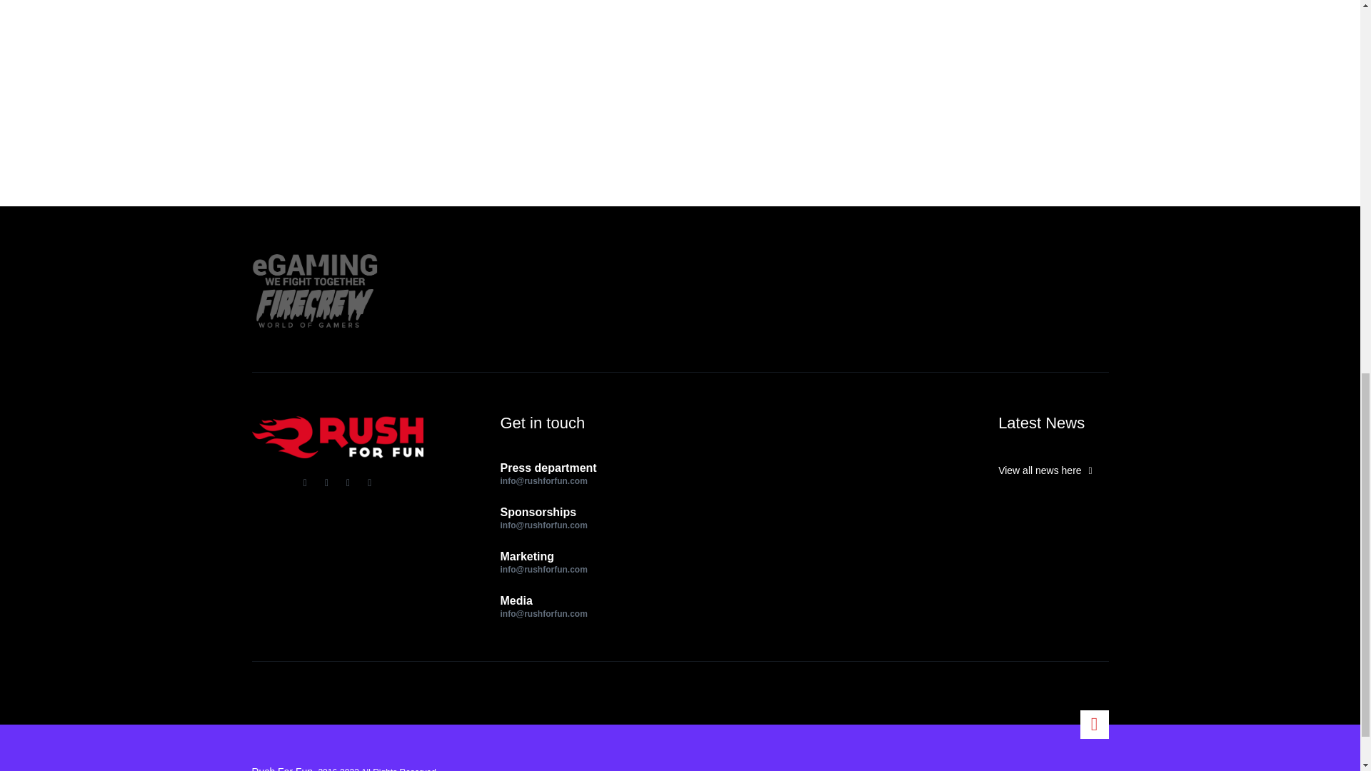 The width and height of the screenshot is (1371, 771). Describe the element at coordinates (281, 768) in the screenshot. I see `Rush For Fun` at that location.